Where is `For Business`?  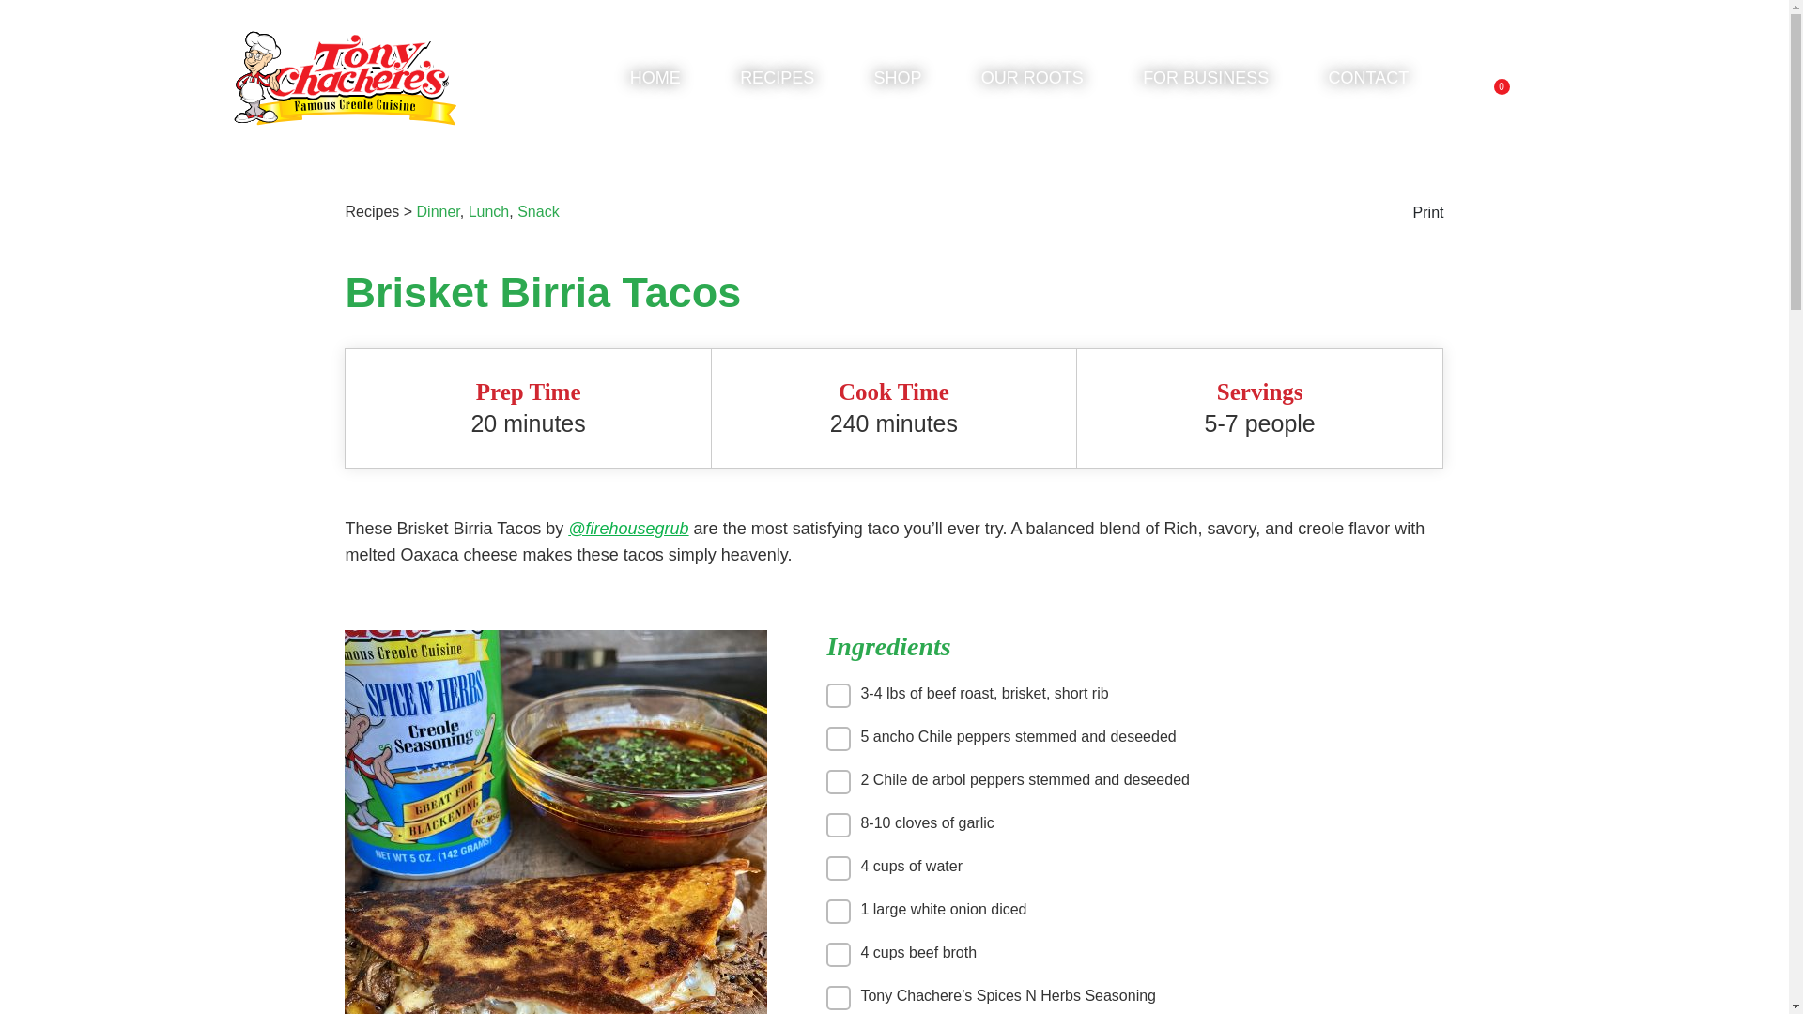
For Business is located at coordinates (1206, 77).